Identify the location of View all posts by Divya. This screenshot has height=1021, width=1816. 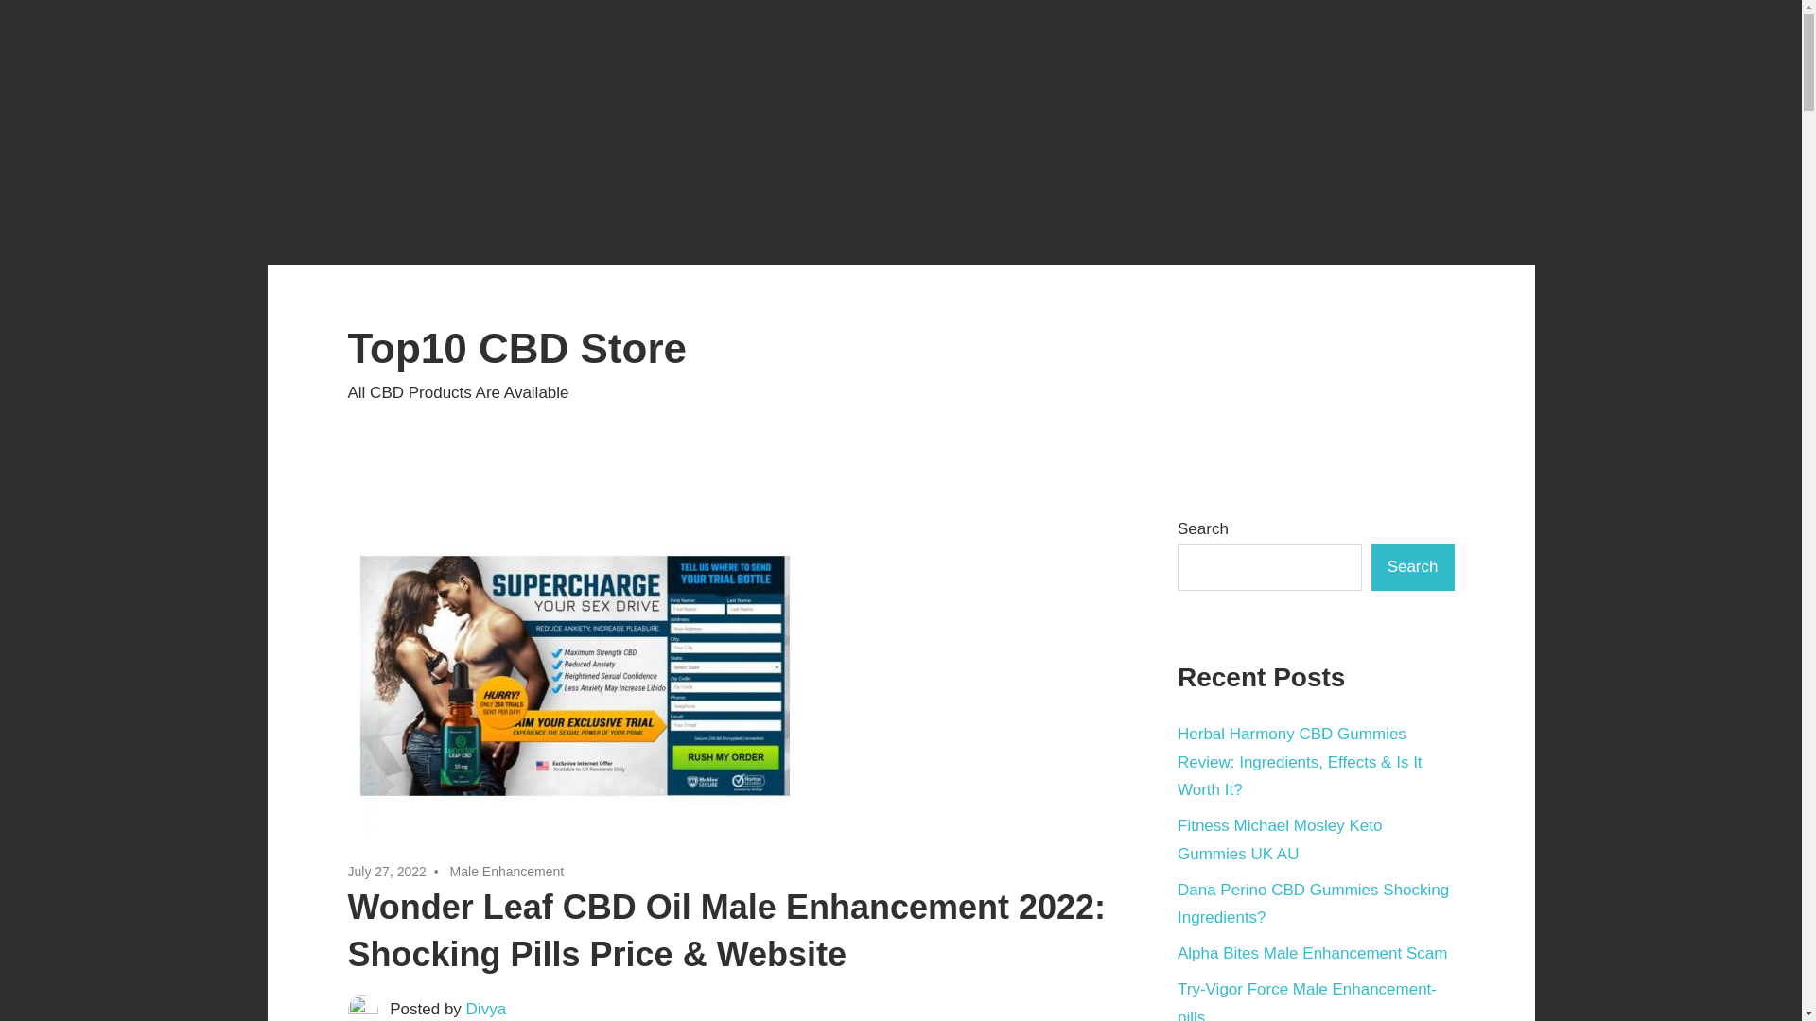
(486, 1009).